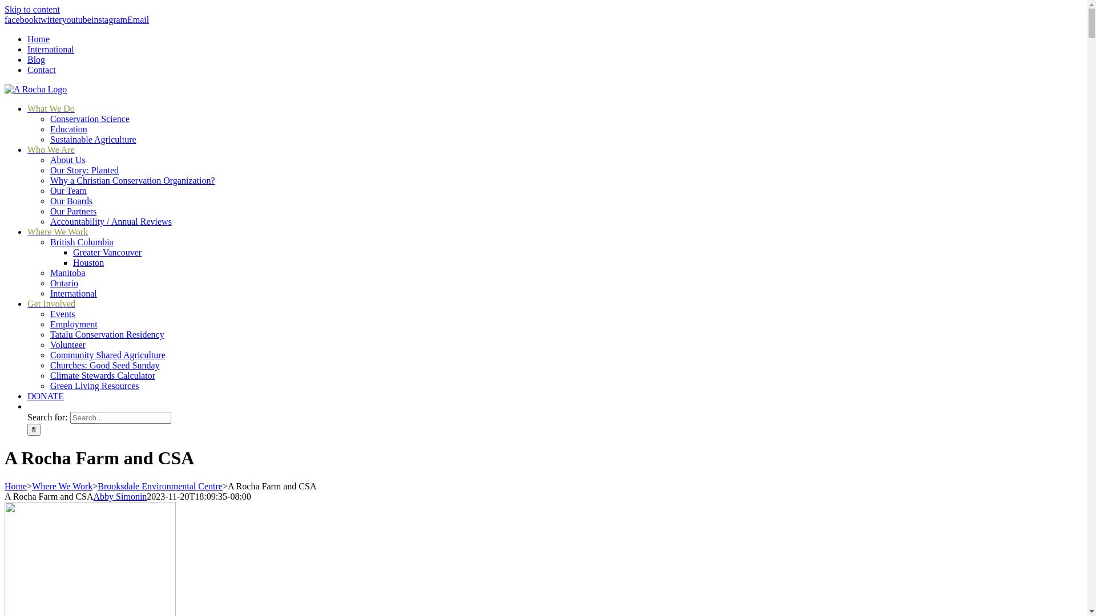 This screenshot has height=616, width=1096. I want to click on Abby Simonin, so click(120, 496).